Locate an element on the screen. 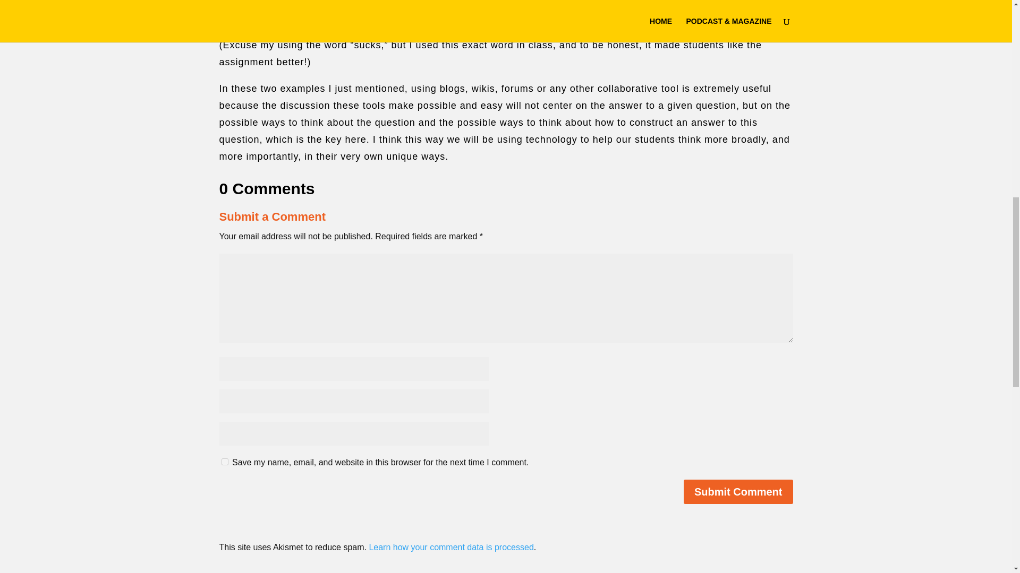  yes is located at coordinates (224, 462).